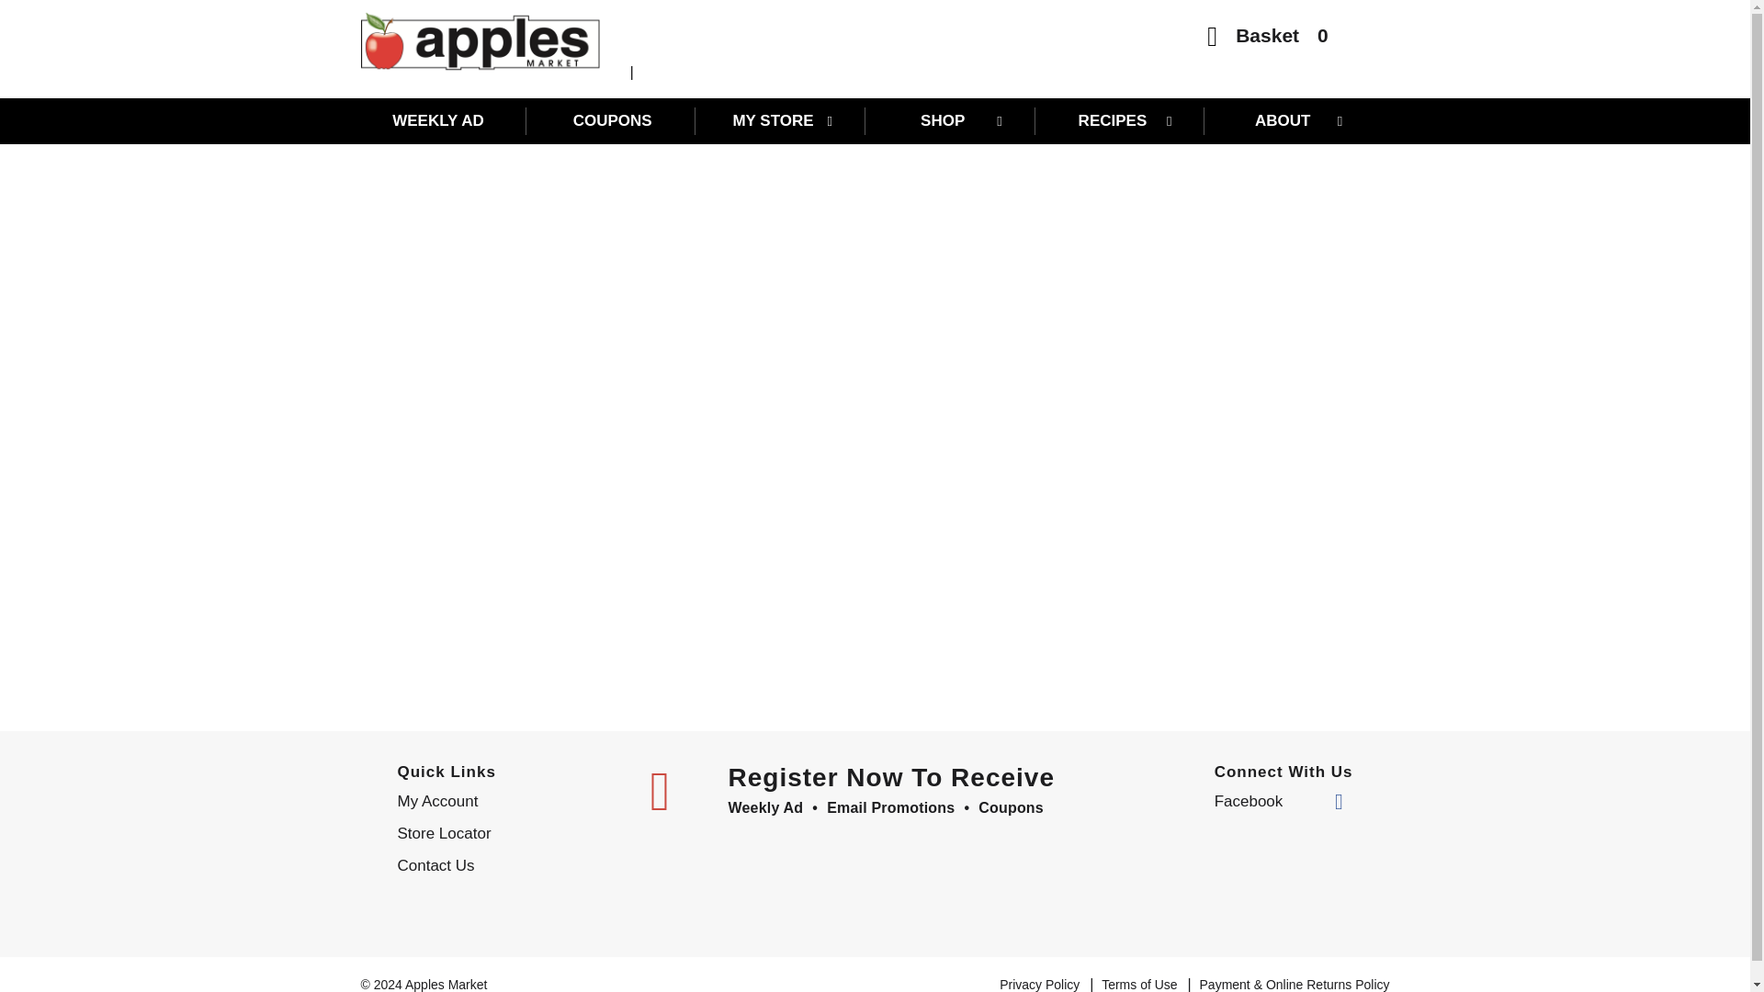 This screenshot has width=1764, height=992. I want to click on Contact Us, so click(509, 865).